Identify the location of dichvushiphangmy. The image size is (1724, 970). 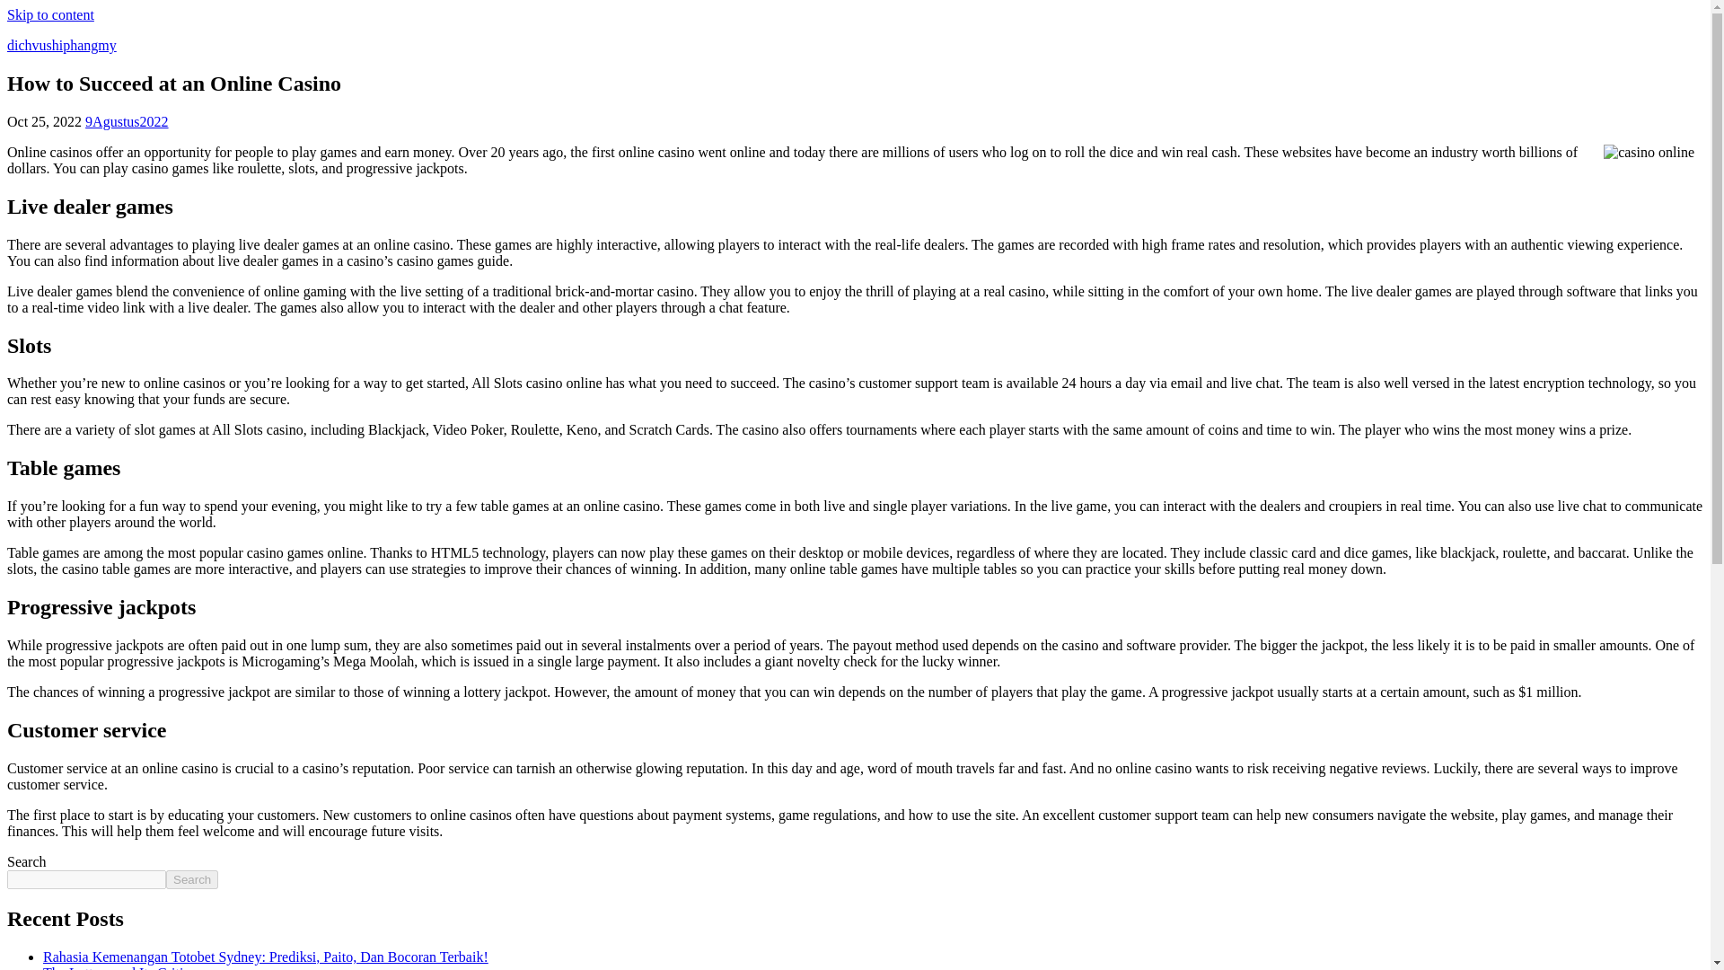
(61, 45).